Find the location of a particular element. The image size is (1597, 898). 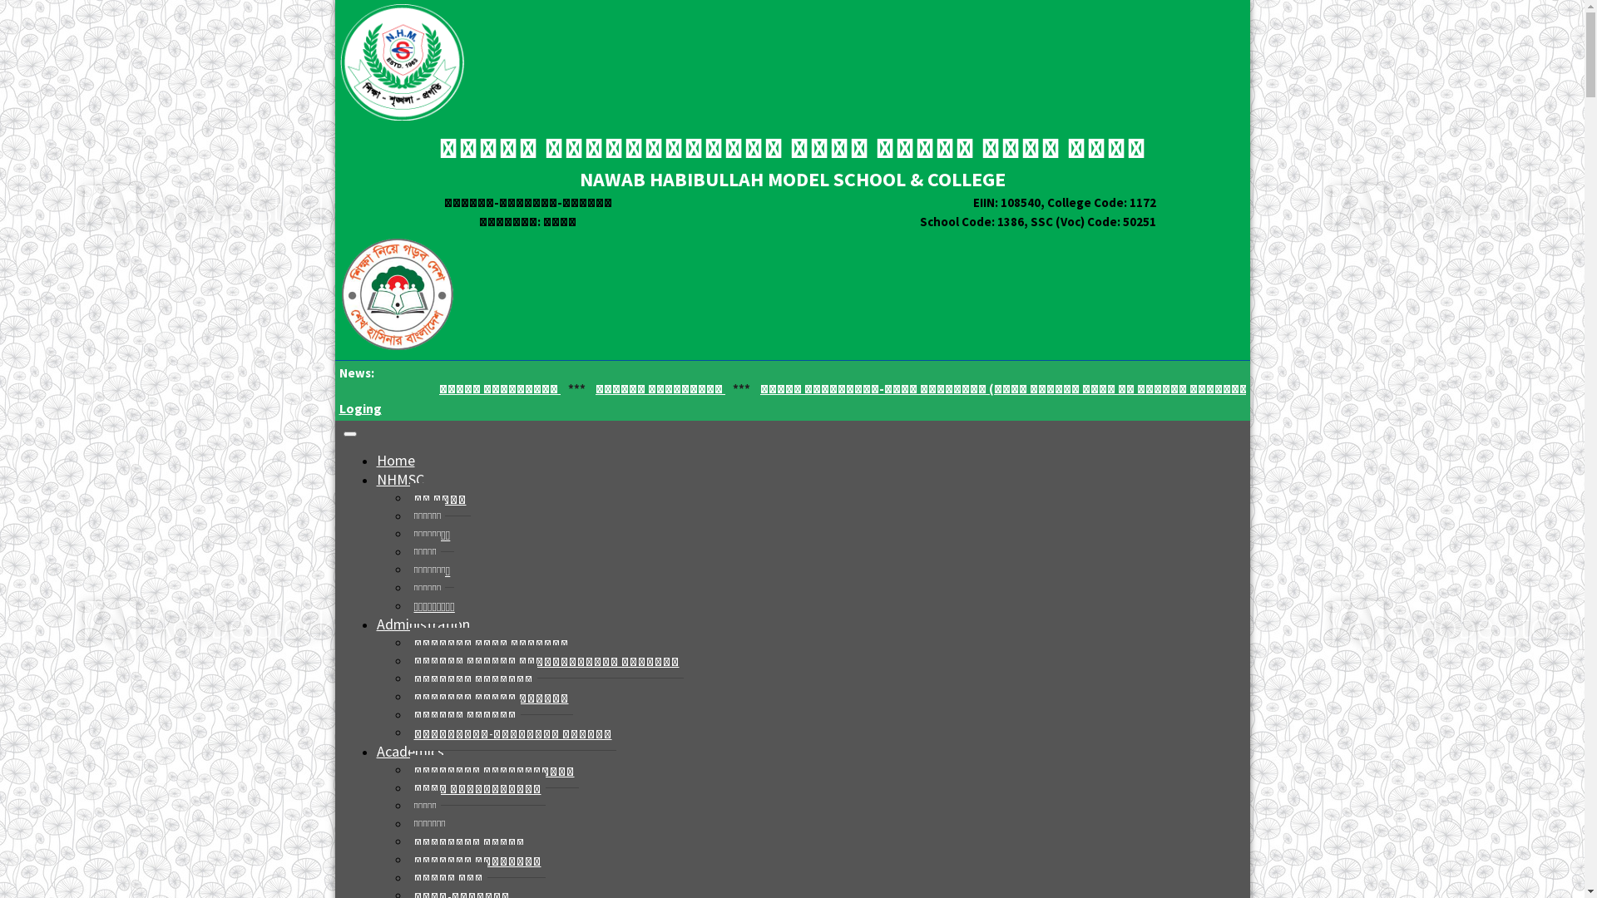

Nawab Habibullah Model School & College is located at coordinates (401, 120).